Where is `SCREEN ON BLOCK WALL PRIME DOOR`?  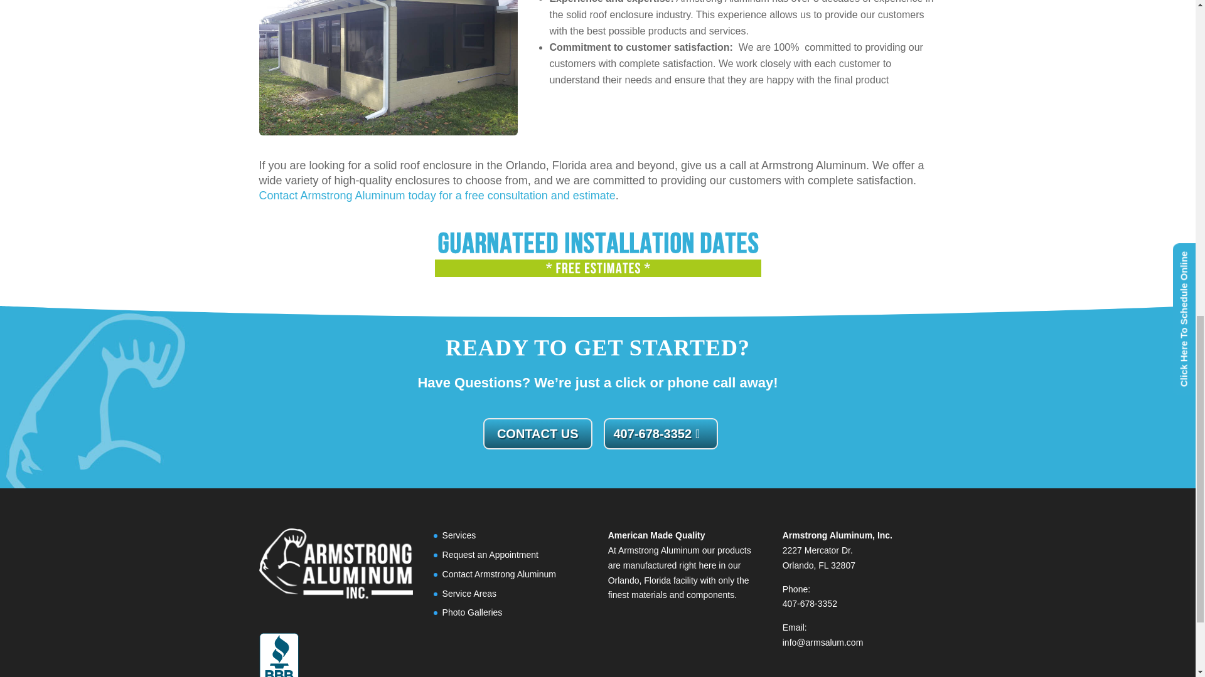 SCREEN ON BLOCK WALL PRIME DOOR is located at coordinates (388, 68).